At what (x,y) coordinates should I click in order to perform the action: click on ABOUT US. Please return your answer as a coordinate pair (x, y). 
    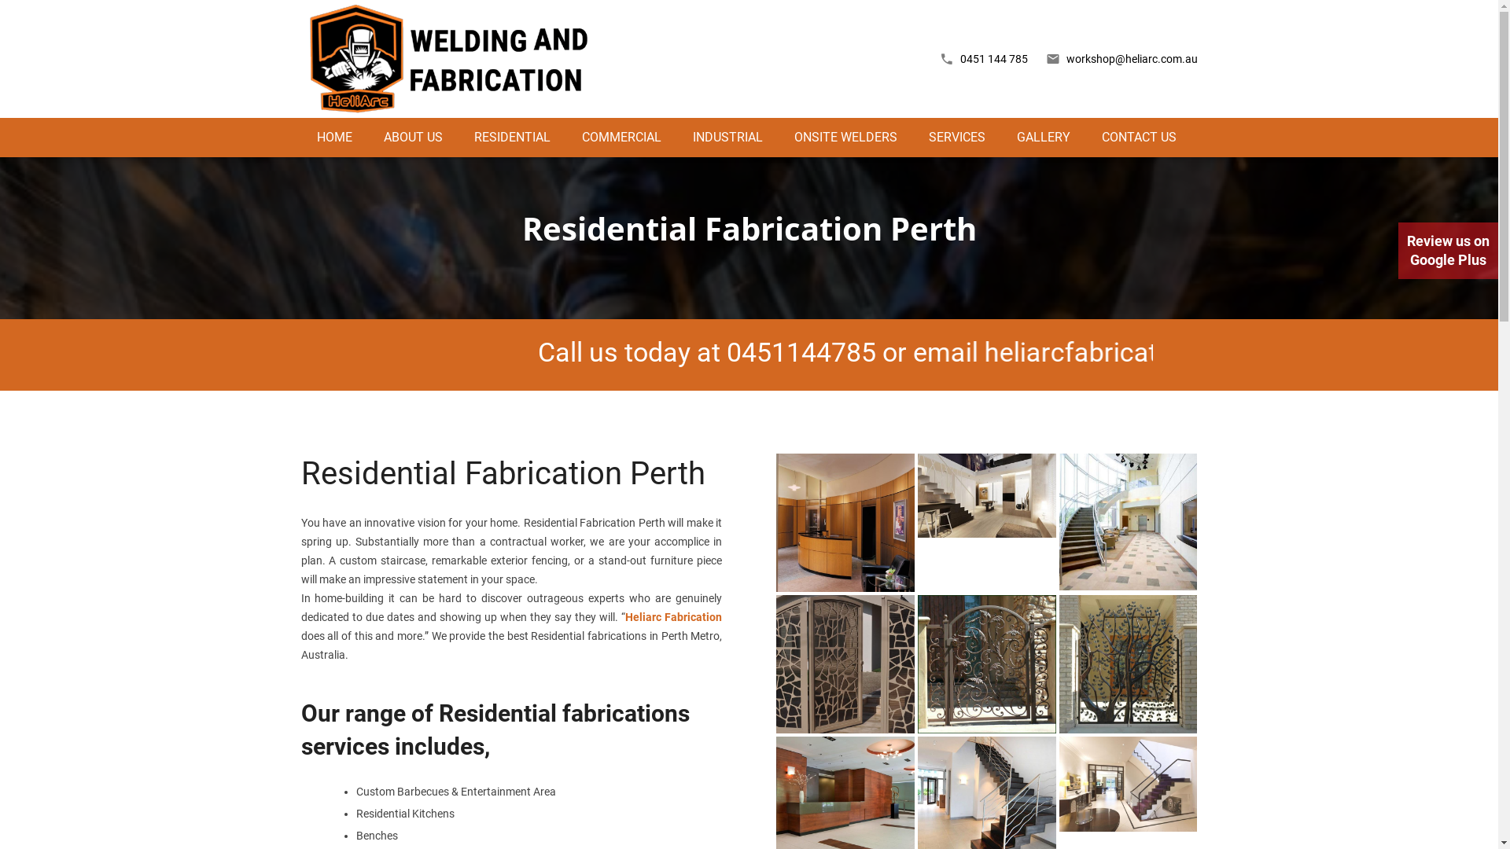
    Looking at the image, I should click on (414, 138).